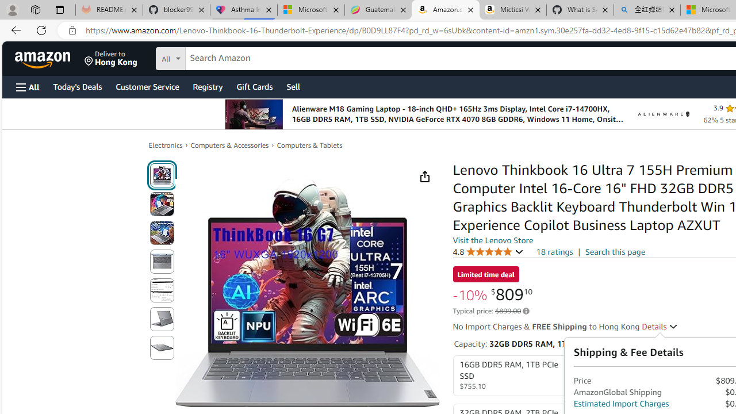 The image size is (736, 414). Describe the element at coordinates (309, 145) in the screenshot. I see `Computers & Tablets` at that location.